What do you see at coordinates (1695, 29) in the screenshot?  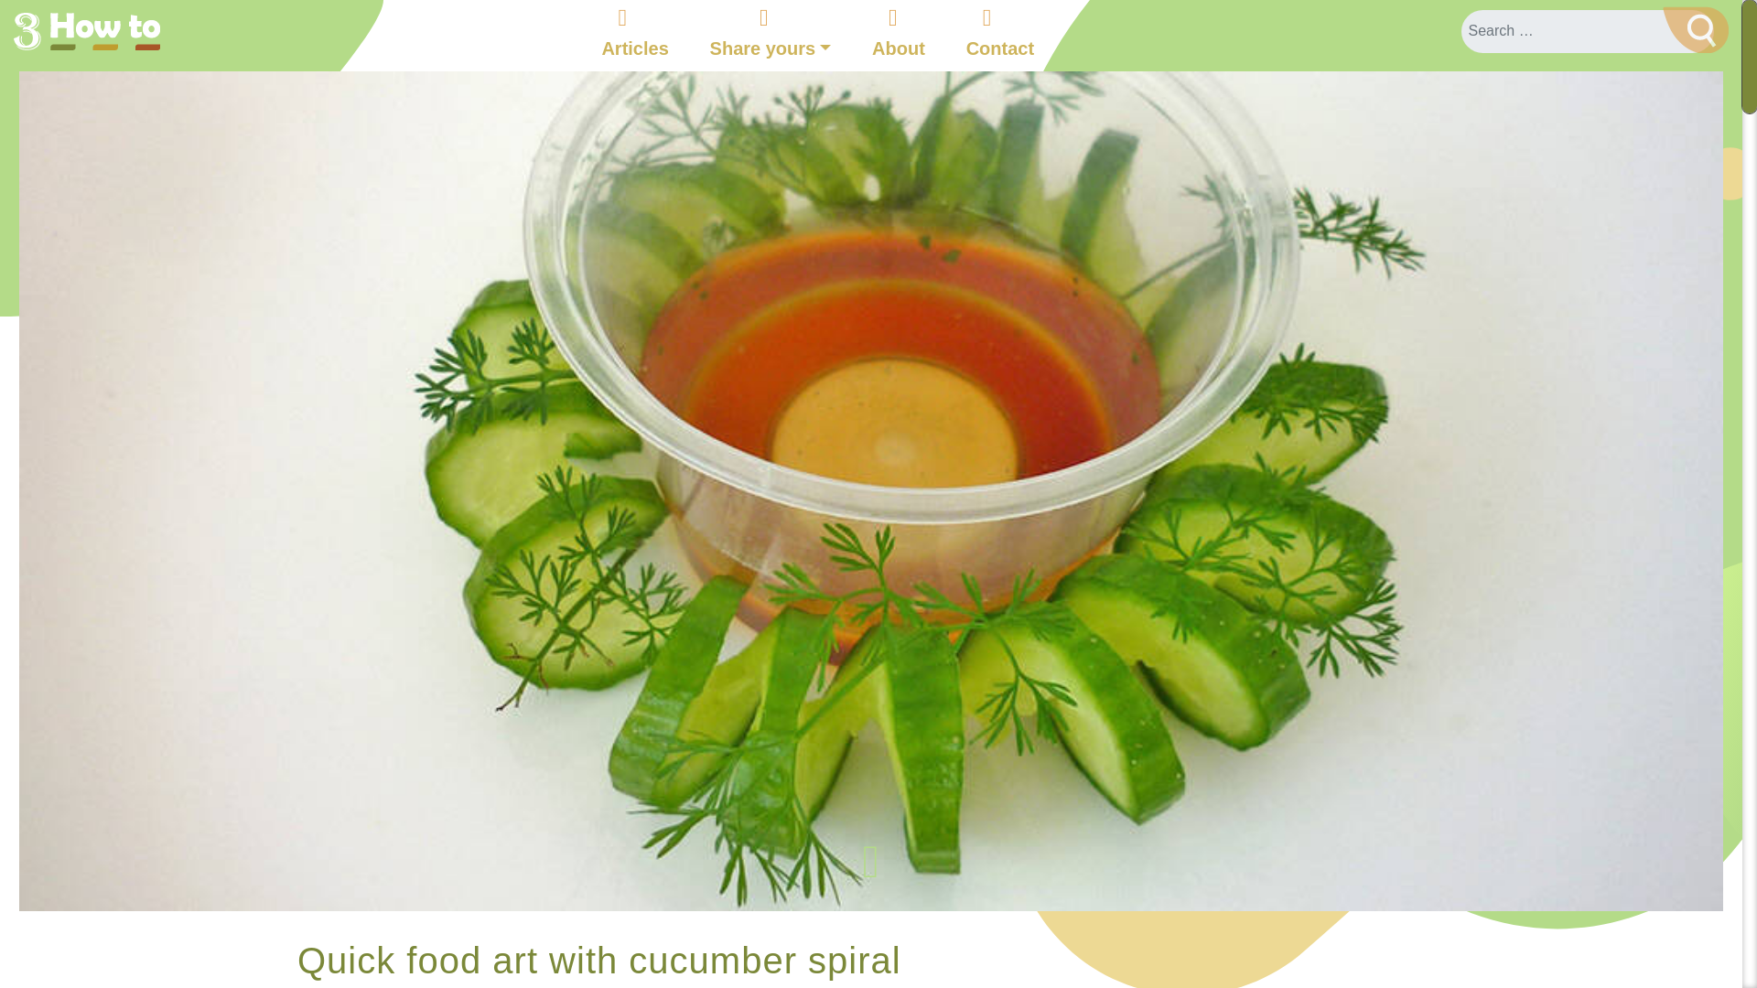 I see `Search` at bounding box center [1695, 29].